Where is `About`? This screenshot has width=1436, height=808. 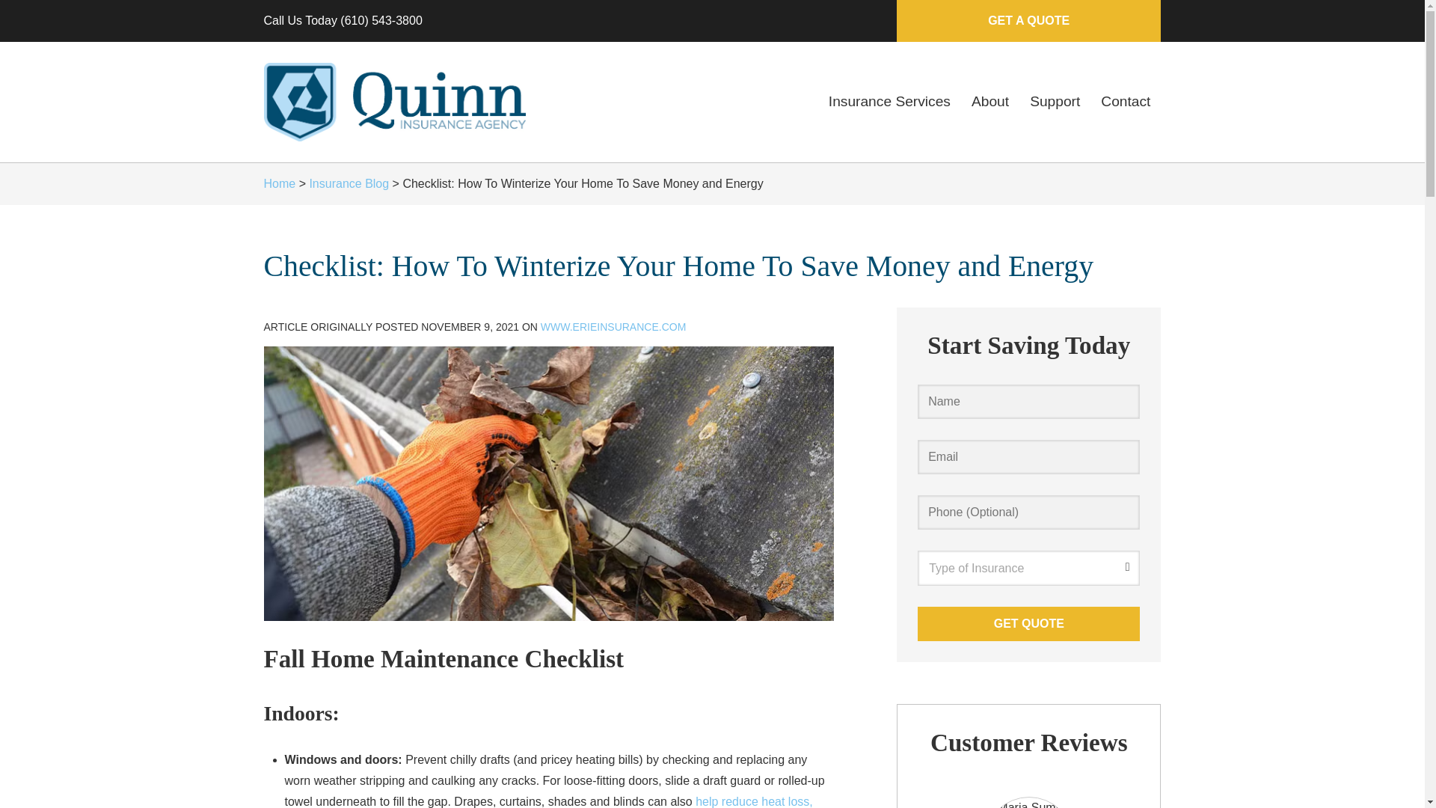 About is located at coordinates (990, 102).